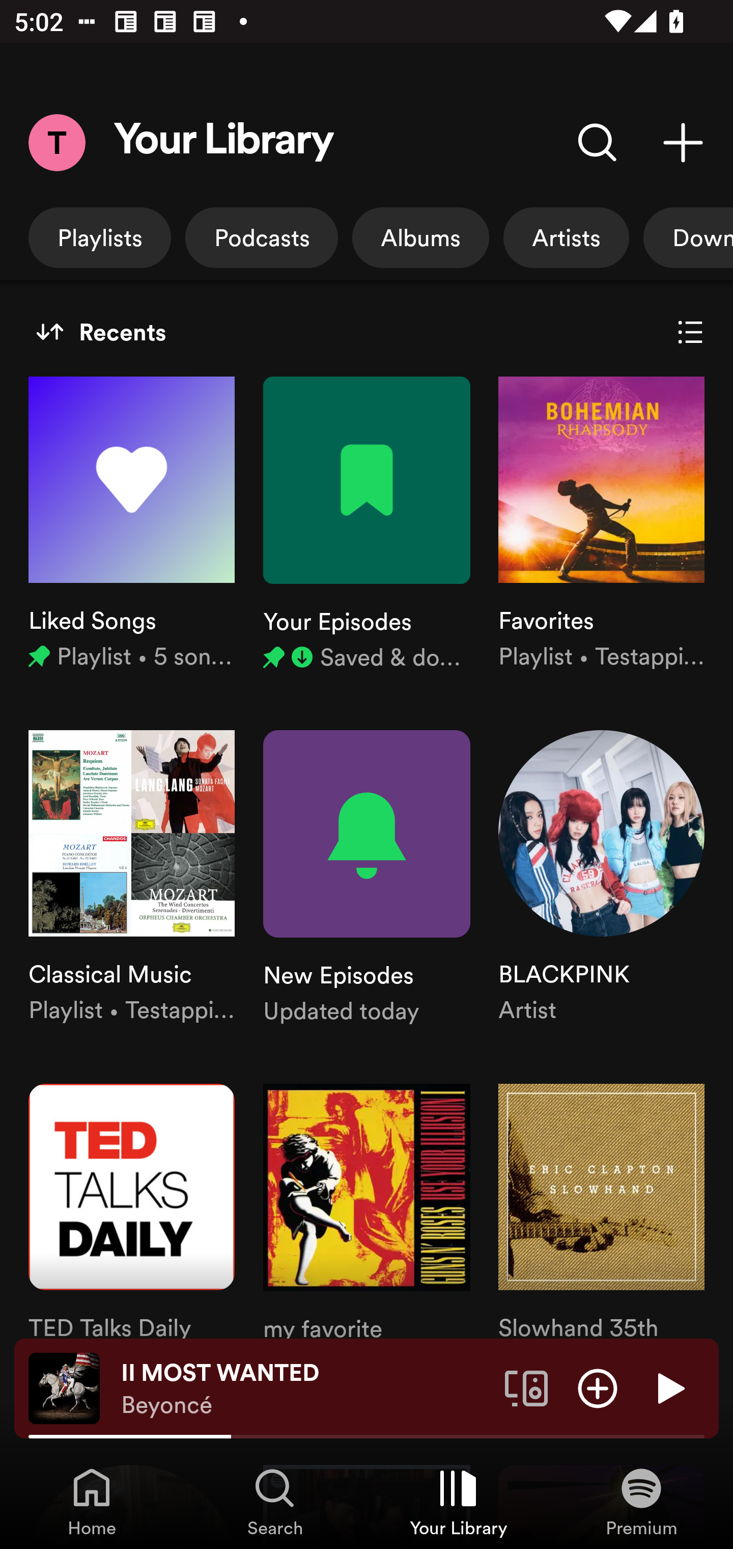  What do you see at coordinates (262, 237) in the screenshot?
I see `Podcasts, show only podcasts.` at bounding box center [262, 237].